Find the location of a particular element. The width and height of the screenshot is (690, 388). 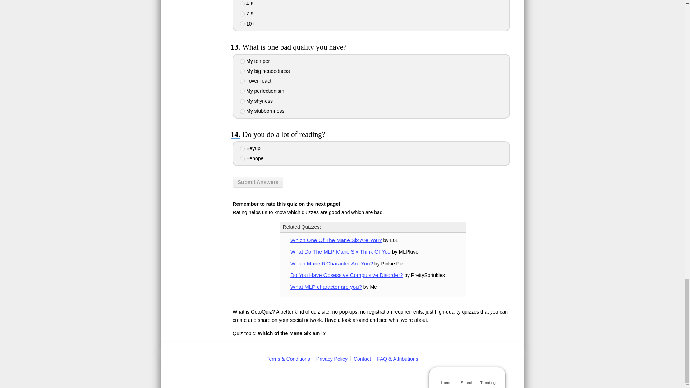

What Do The MLP Mane Six Think Of You is located at coordinates (340, 251).